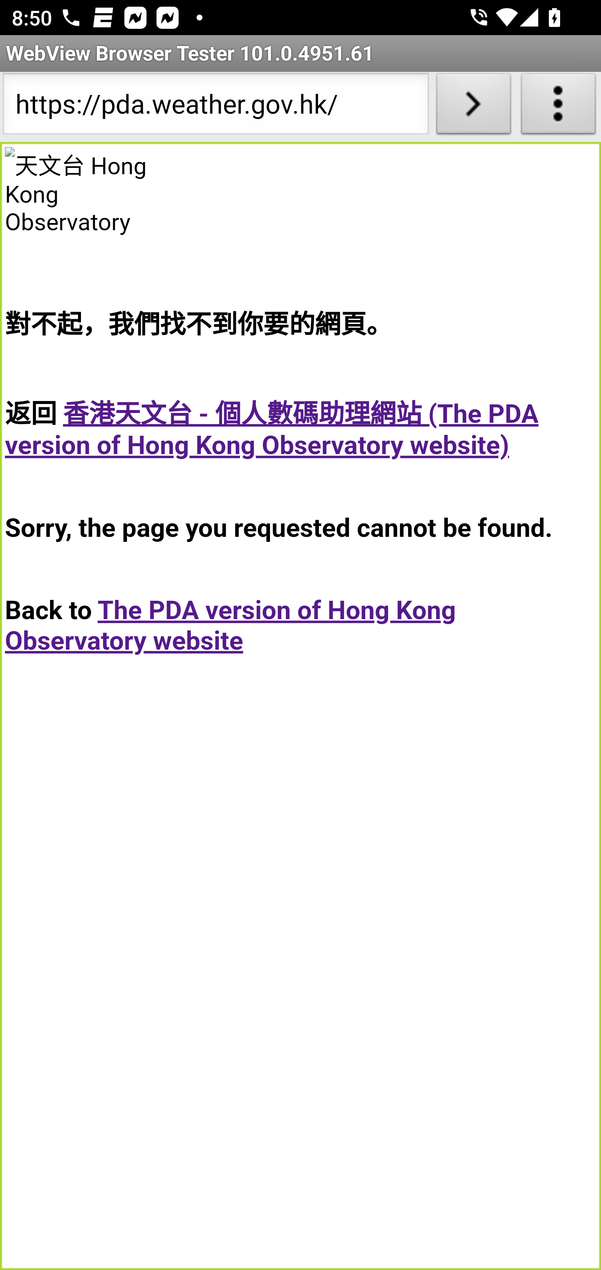 The height and width of the screenshot is (1270, 601). I want to click on About WebView, so click(558, 107).